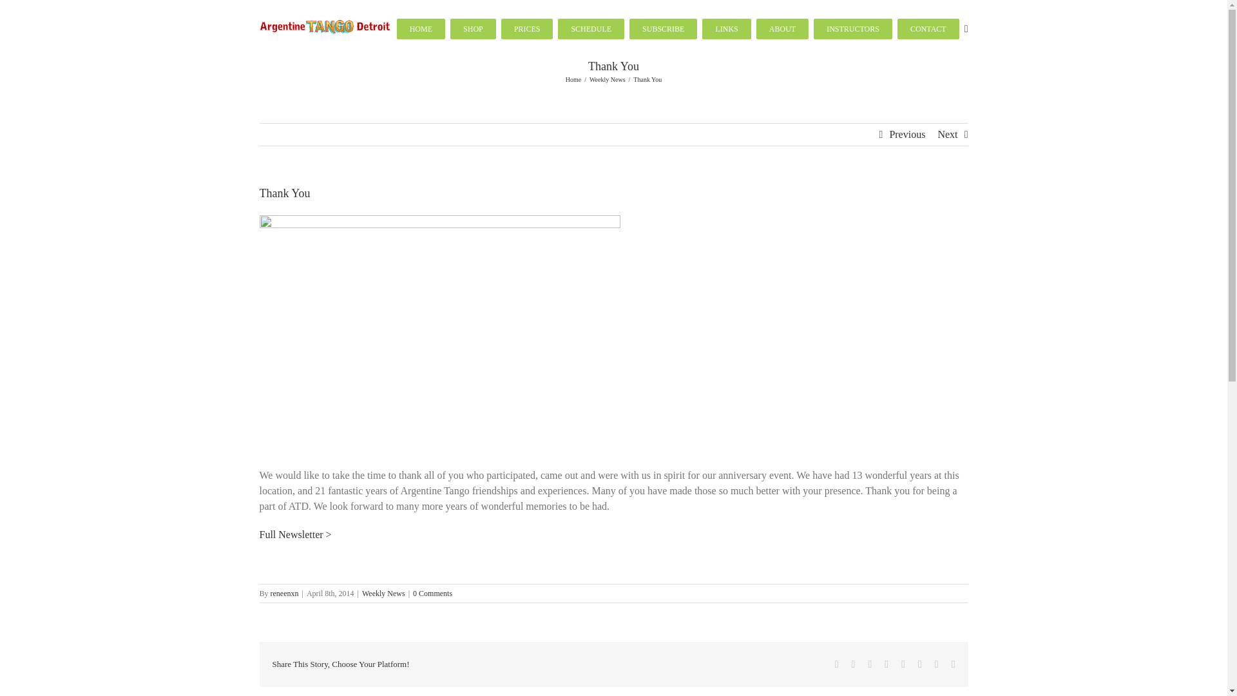 Image resolution: width=1237 pixels, height=696 pixels. I want to click on PRICES, so click(527, 28).